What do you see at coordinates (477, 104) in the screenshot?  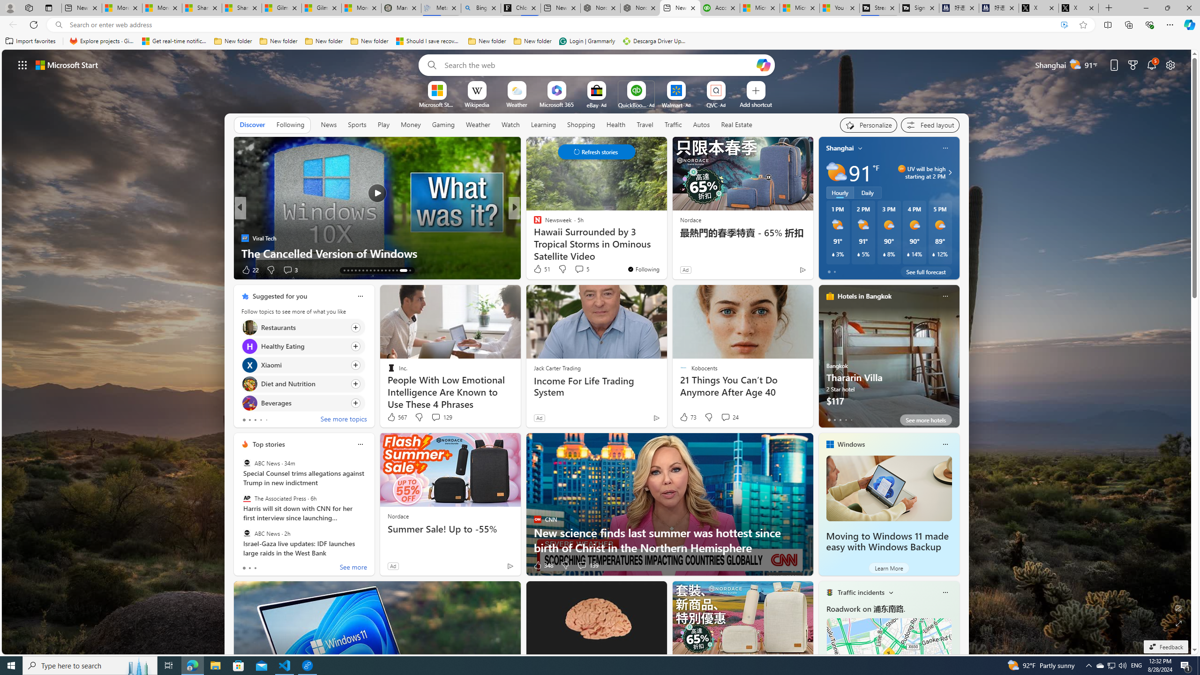 I see `Wikipedia` at bounding box center [477, 104].